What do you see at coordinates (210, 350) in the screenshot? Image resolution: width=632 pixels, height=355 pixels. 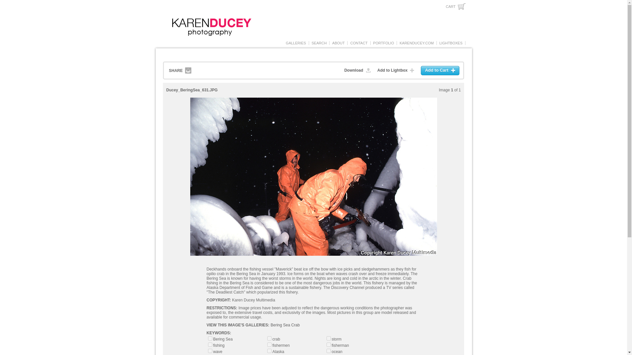 I see `wave` at bounding box center [210, 350].